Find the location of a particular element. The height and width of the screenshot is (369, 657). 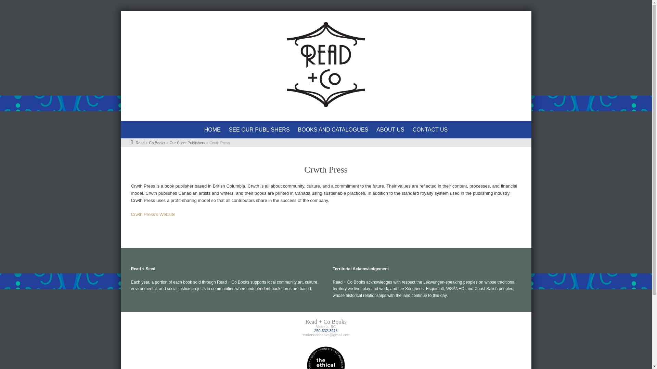

SEE OUR PUBLISHERS is located at coordinates (259, 130).